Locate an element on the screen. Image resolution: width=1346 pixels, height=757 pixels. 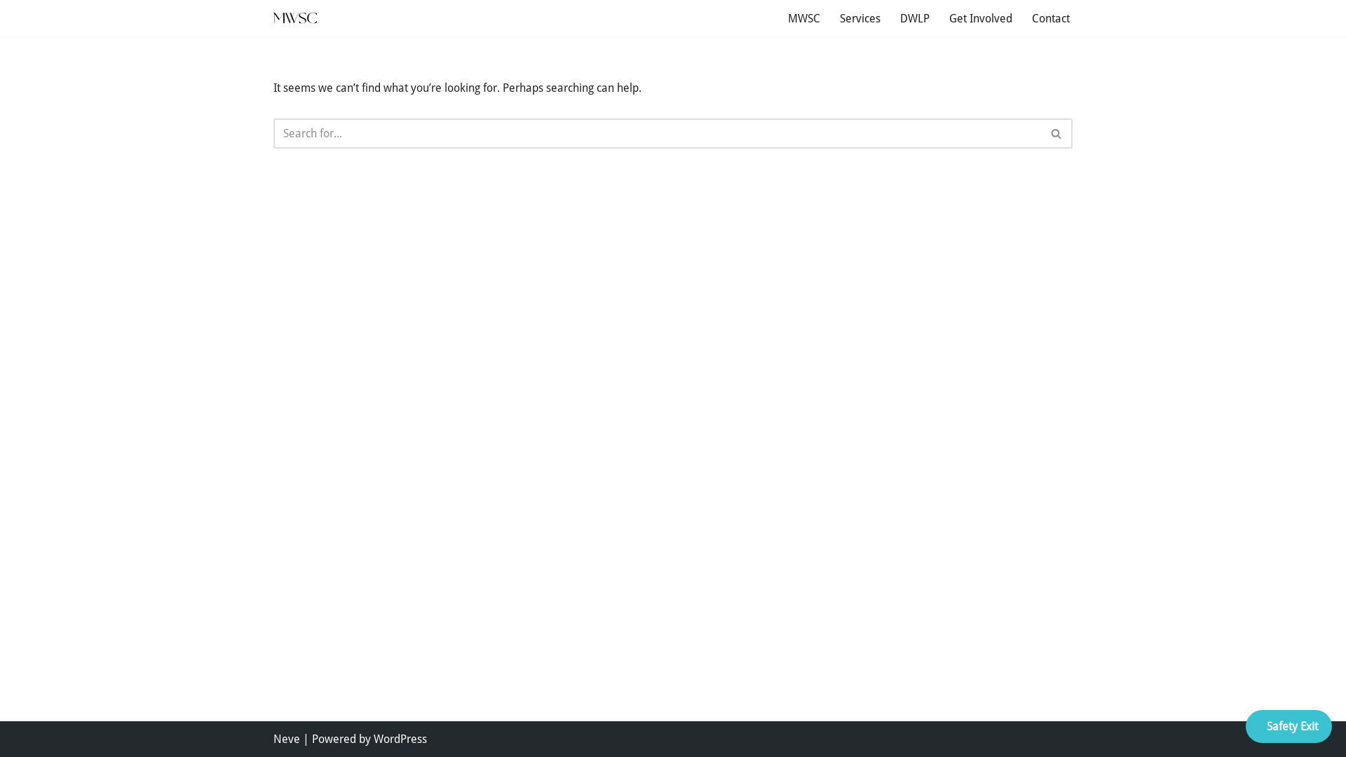
Get Involved is located at coordinates (981, 18).